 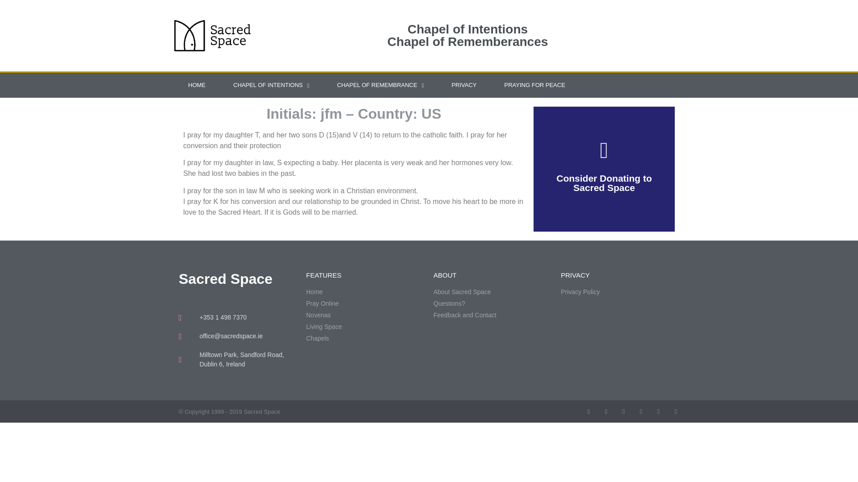 I want to click on Questions?, so click(x=492, y=303).